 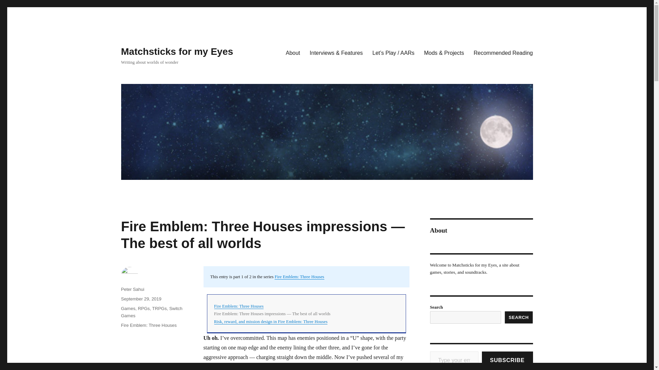 I want to click on September 29, 2019, so click(x=141, y=299).